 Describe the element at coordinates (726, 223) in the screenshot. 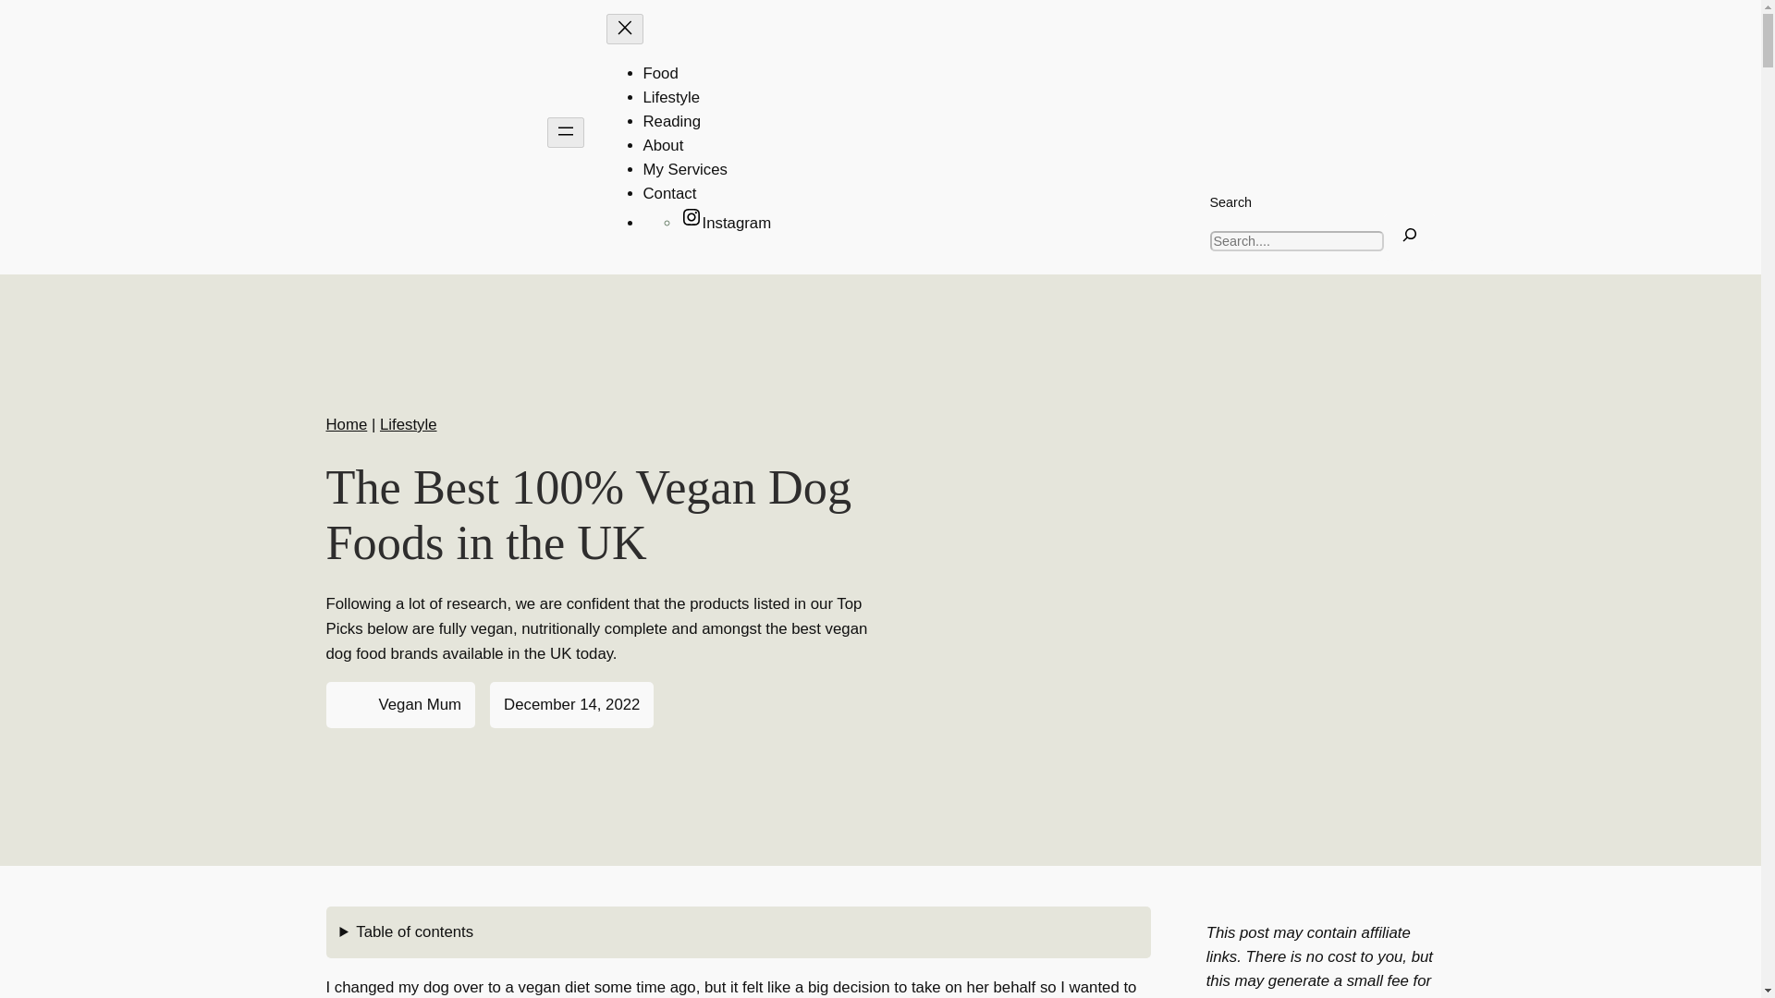

I see `Instagram` at that location.